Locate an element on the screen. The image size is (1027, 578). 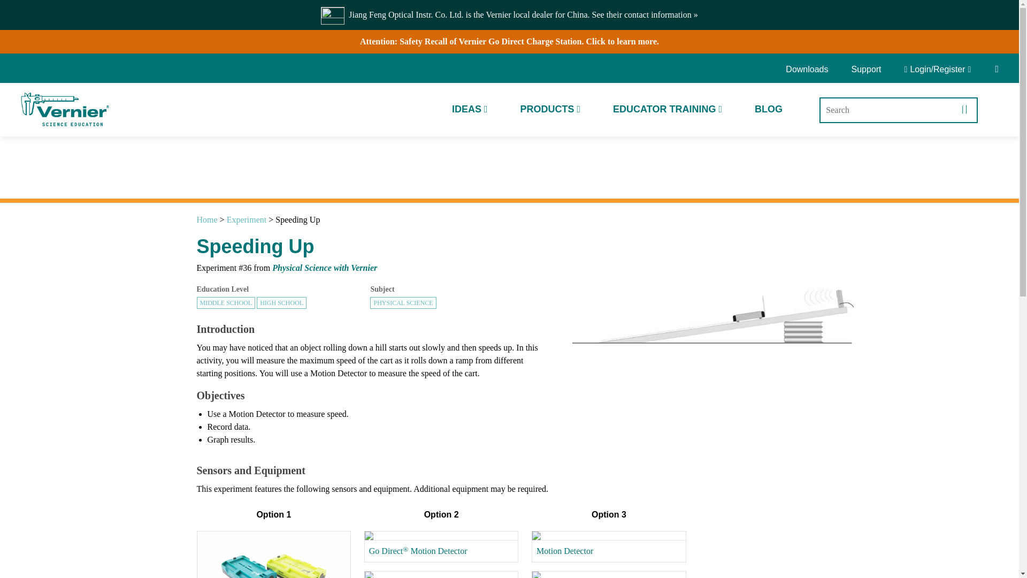
Vernier is located at coordinates (64, 110).